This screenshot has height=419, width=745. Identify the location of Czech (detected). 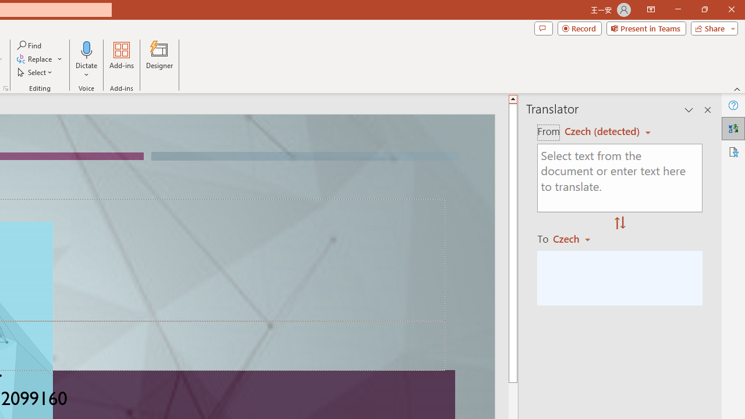
(604, 132).